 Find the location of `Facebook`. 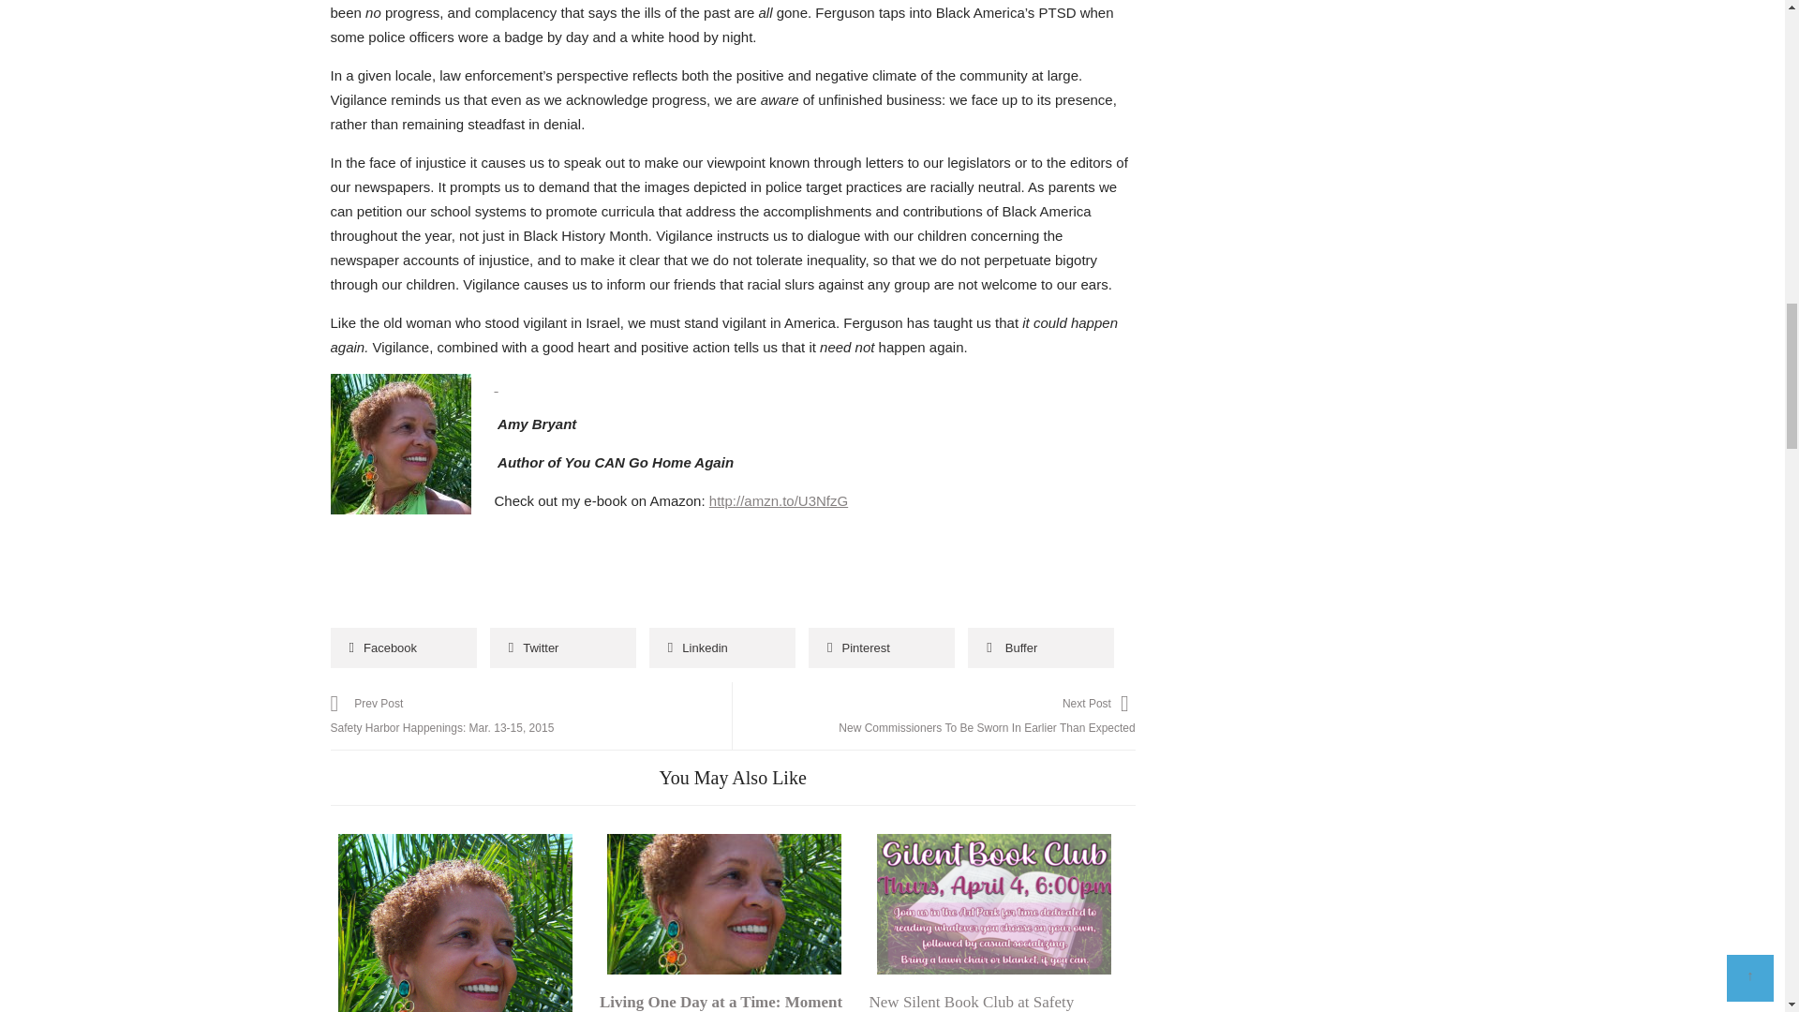

Facebook is located at coordinates (403, 647).